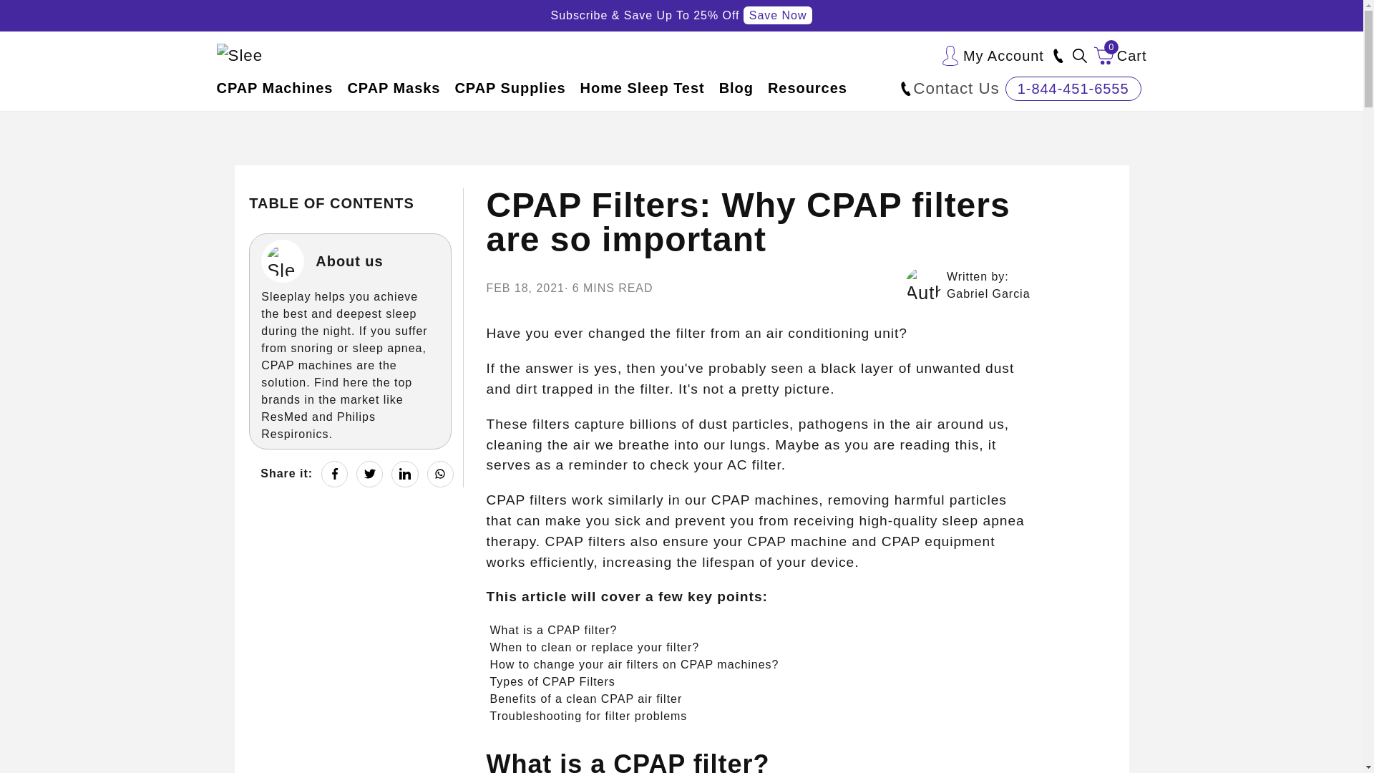  I want to click on Skip to content, so click(1121, 56).